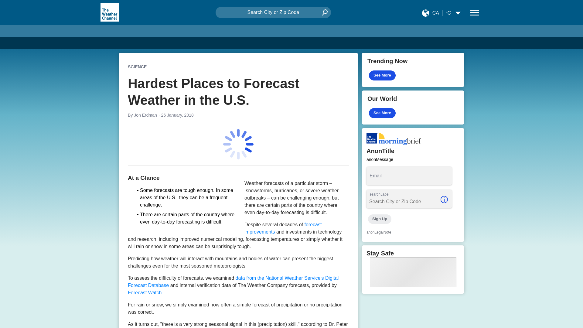 This screenshot has height=328, width=583. What do you see at coordinates (283, 228) in the screenshot?
I see `forecast improvements` at bounding box center [283, 228].